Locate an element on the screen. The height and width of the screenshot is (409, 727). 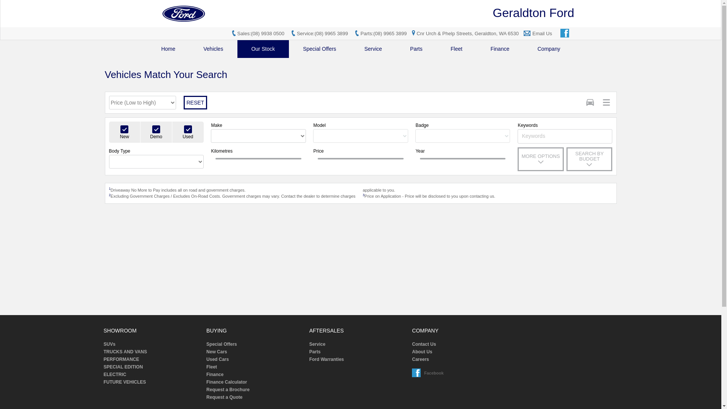
Used Cars is located at coordinates (255, 359).